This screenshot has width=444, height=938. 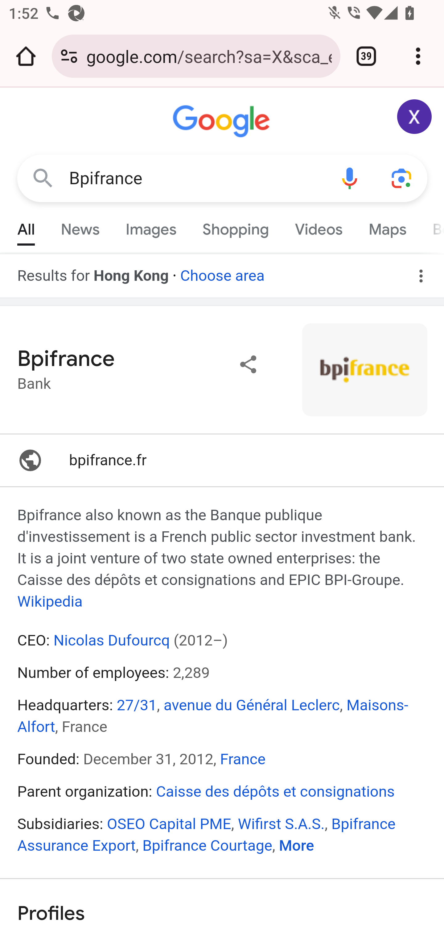 I want to click on Choose area, so click(x=222, y=272).